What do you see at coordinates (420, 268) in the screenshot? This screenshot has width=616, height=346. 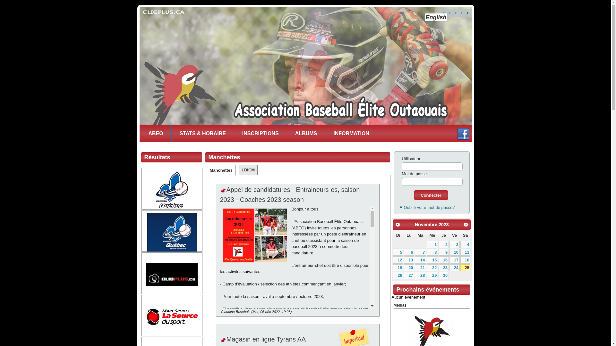 I see `21` at bounding box center [420, 268].